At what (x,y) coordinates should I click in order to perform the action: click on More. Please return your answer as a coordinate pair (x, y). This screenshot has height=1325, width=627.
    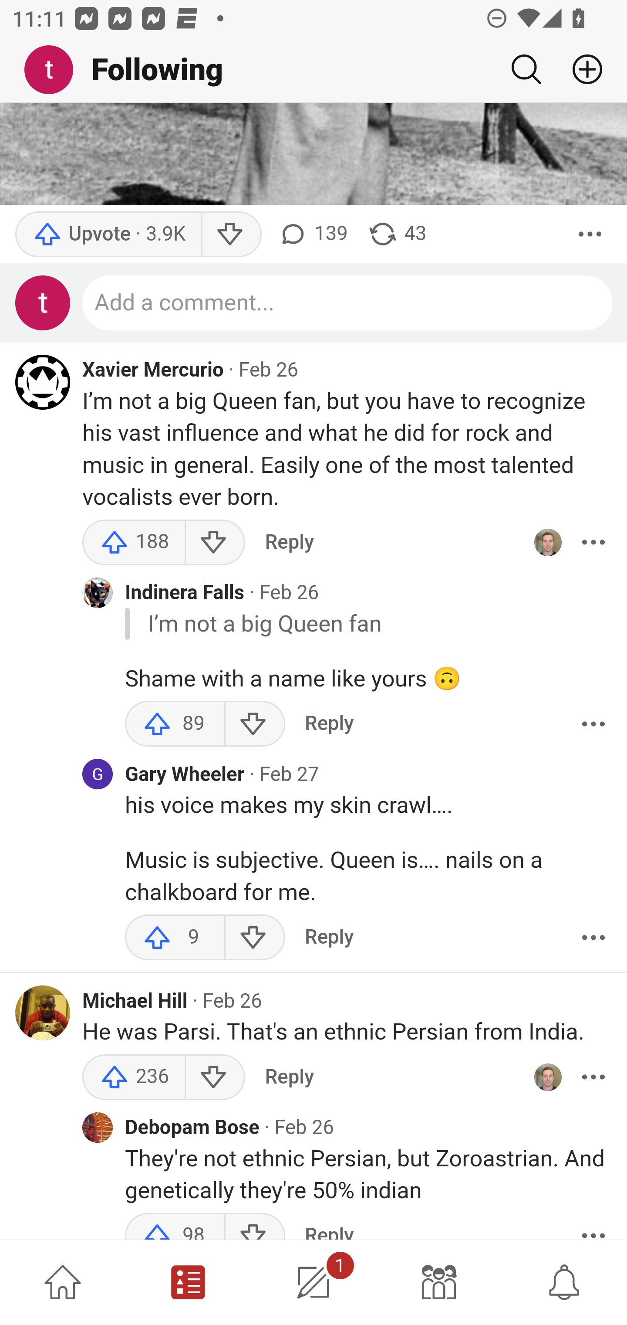
    Looking at the image, I should click on (593, 543).